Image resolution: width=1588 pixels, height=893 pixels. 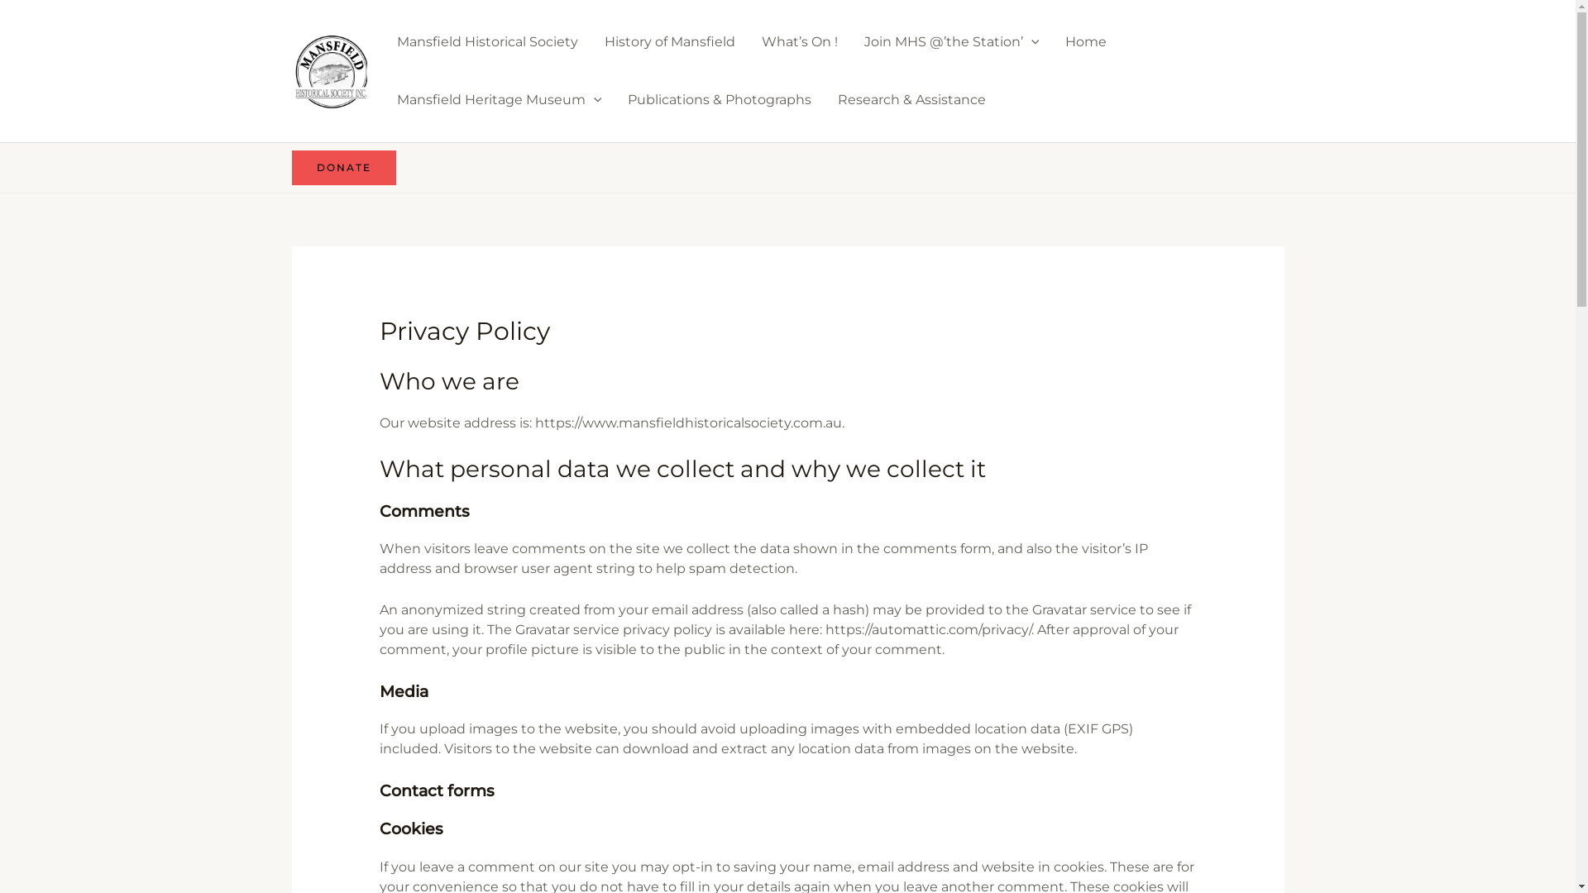 I want to click on Home, so click(x=1086, y=42).